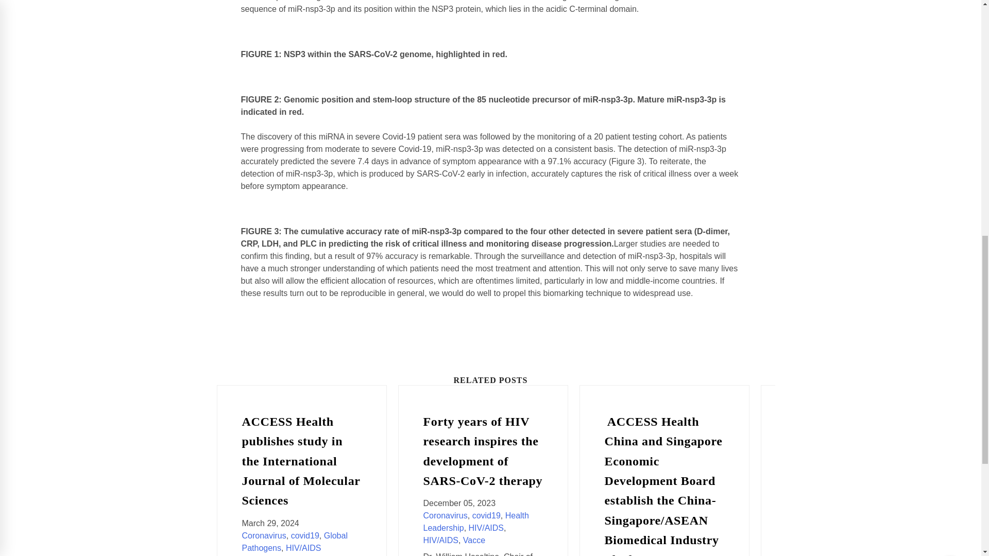 The width and height of the screenshot is (989, 556). Describe the element at coordinates (474, 541) in the screenshot. I see `Vacce` at that location.